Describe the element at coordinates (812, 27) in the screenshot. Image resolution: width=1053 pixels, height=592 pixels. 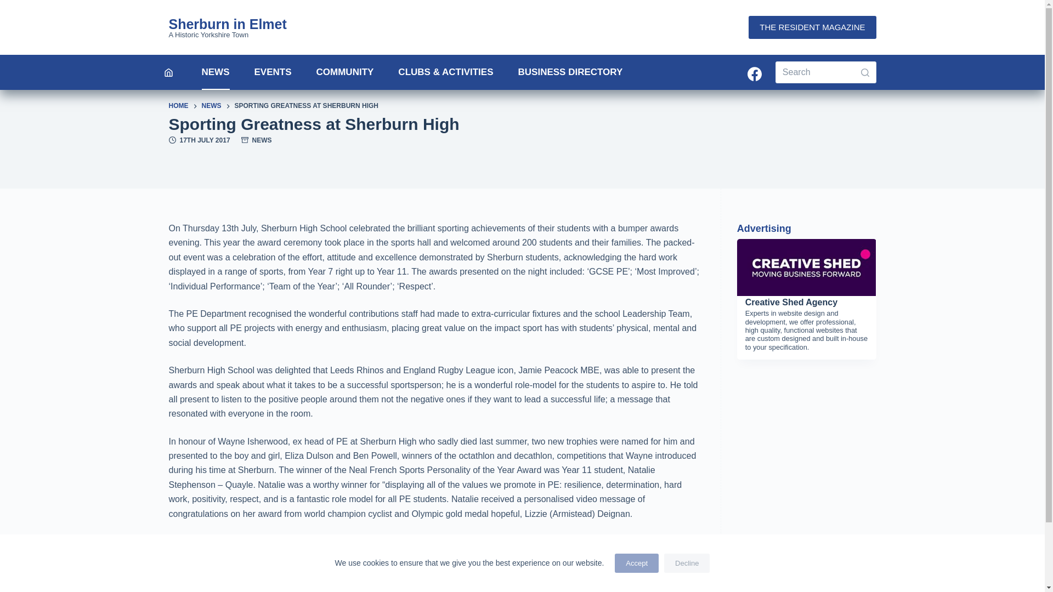
I see `THE RESIDENT MAGAZINE` at that location.